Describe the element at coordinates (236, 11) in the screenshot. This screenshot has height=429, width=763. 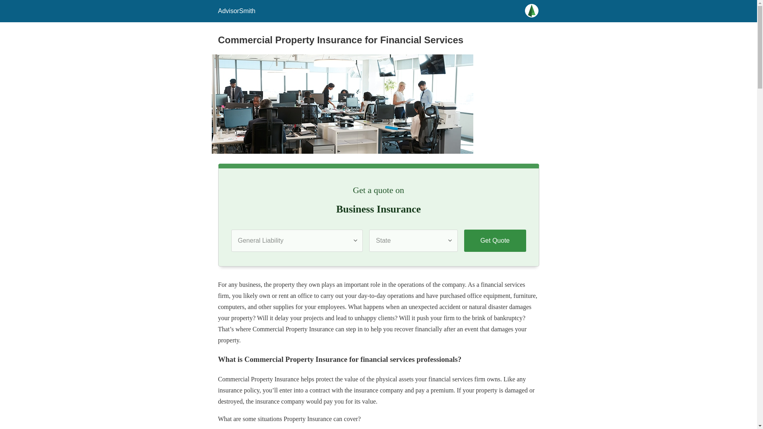
I see `AdvisorSmith` at that location.